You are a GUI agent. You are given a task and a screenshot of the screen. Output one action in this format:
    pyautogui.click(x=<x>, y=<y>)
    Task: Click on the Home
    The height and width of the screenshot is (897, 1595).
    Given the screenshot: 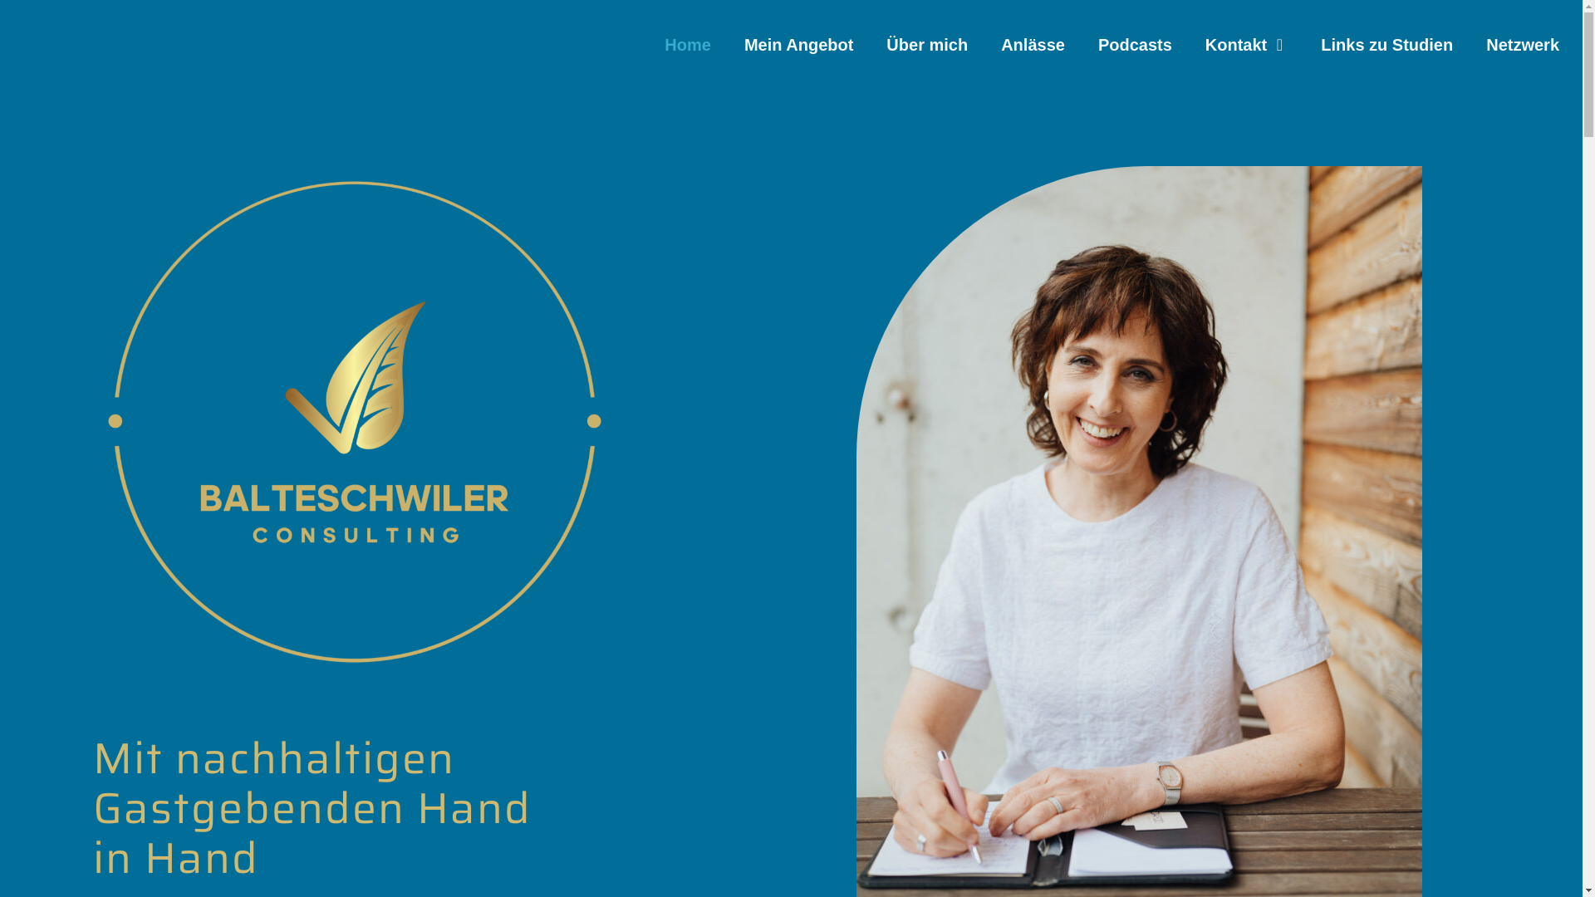 What is the action you would take?
    pyautogui.click(x=688, y=45)
    